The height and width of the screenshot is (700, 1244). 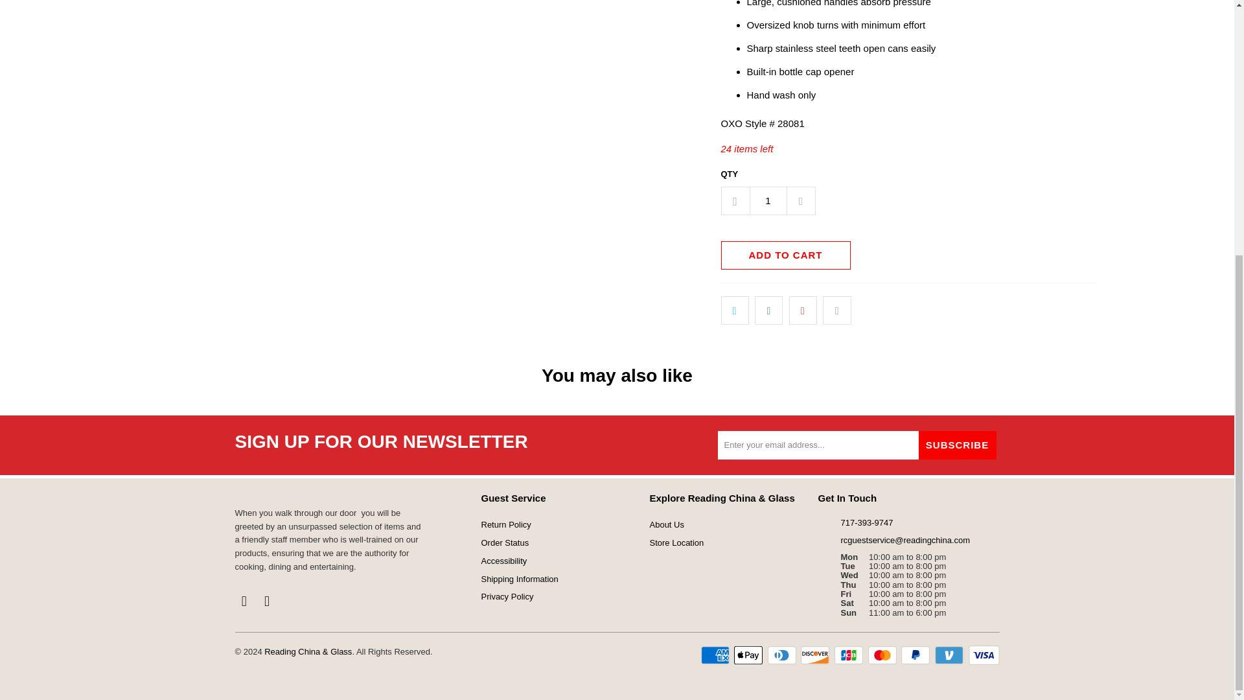 What do you see at coordinates (816, 655) in the screenshot?
I see `Discover` at bounding box center [816, 655].